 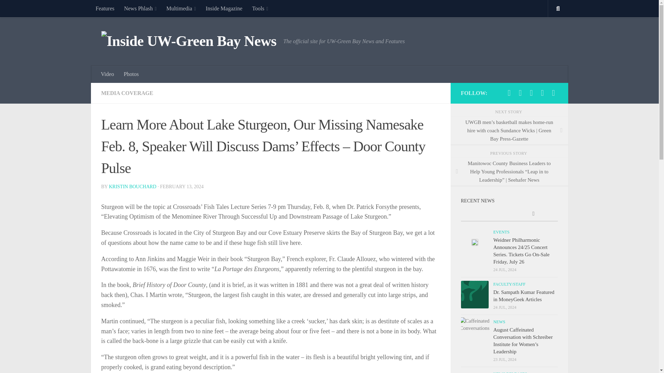 I want to click on Multimedia, so click(x=181, y=8).